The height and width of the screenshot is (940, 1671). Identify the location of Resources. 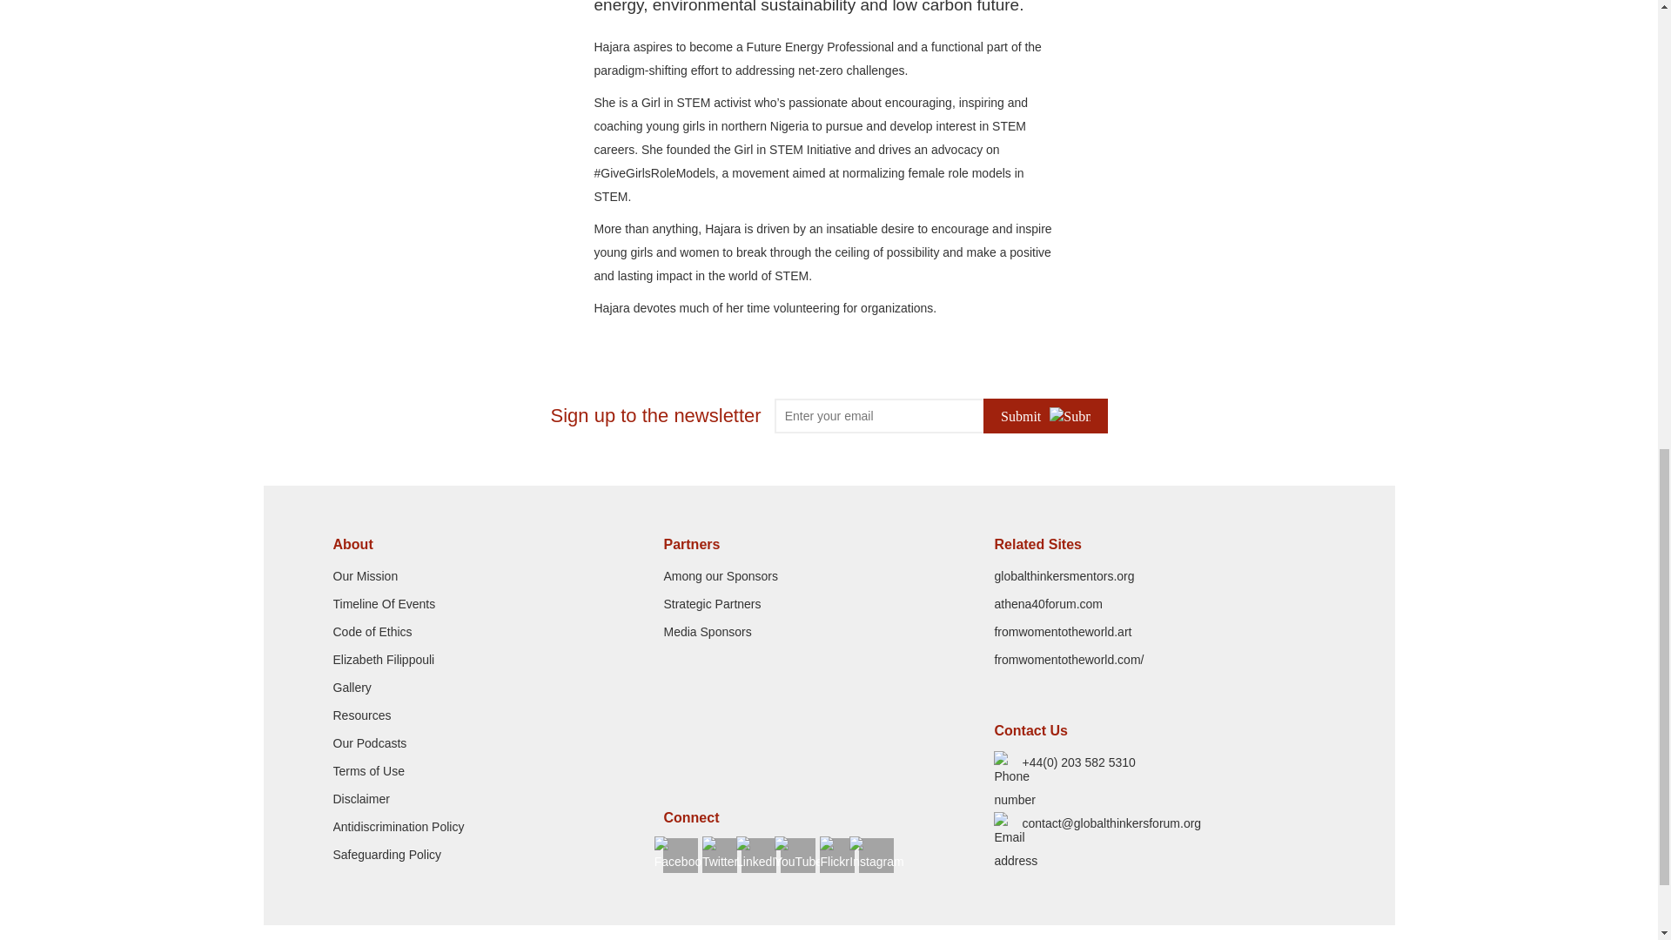
(362, 715).